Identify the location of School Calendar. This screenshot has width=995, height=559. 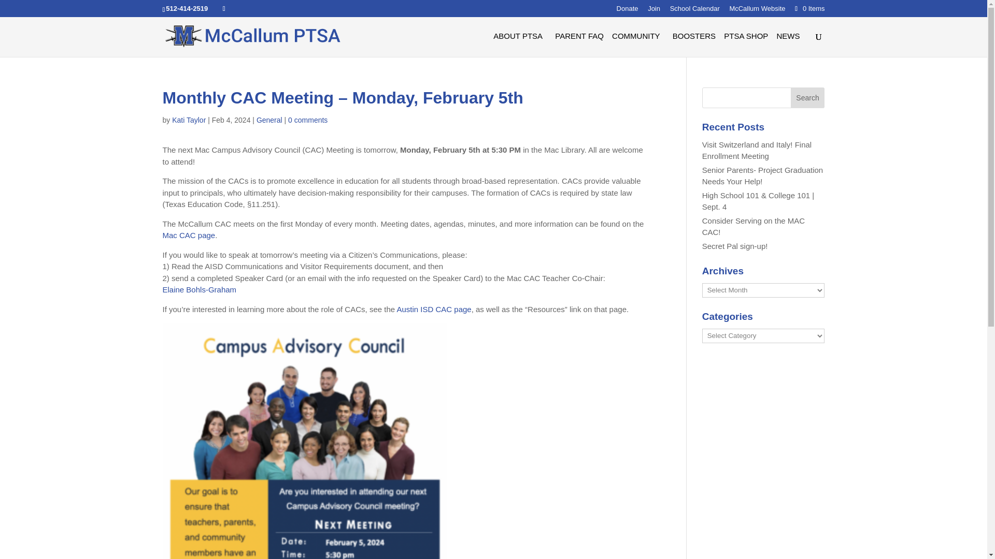
(694, 11).